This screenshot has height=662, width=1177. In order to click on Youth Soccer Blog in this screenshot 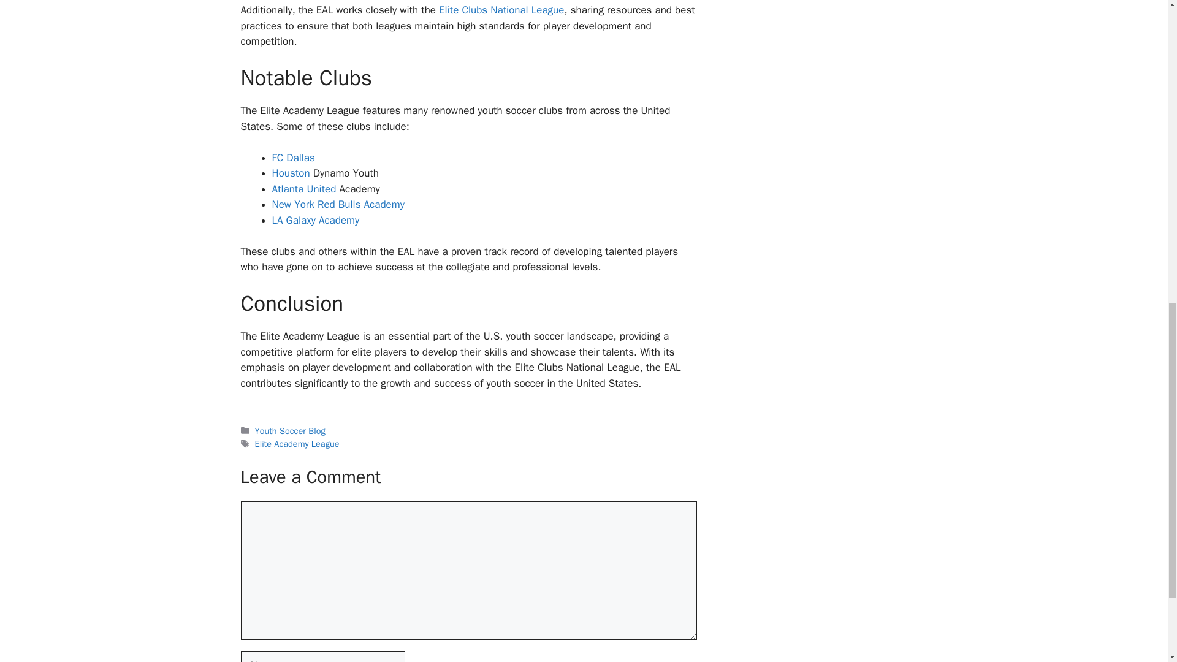, I will do `click(291, 430)`.